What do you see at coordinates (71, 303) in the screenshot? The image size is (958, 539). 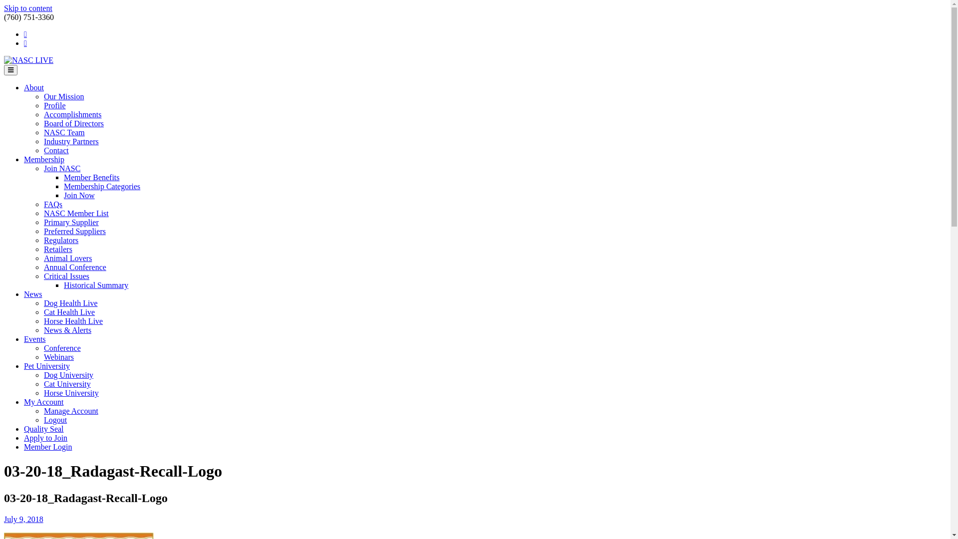 I see `Dog Health Live` at bounding box center [71, 303].